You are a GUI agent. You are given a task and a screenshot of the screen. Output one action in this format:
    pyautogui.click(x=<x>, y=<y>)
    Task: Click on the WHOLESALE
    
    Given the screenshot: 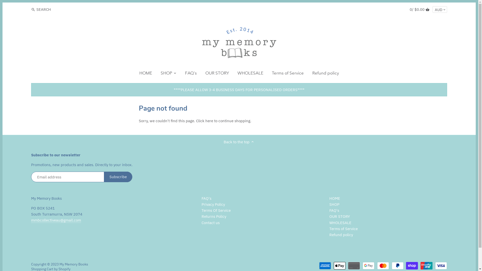 What is the action you would take?
    pyautogui.click(x=251, y=74)
    